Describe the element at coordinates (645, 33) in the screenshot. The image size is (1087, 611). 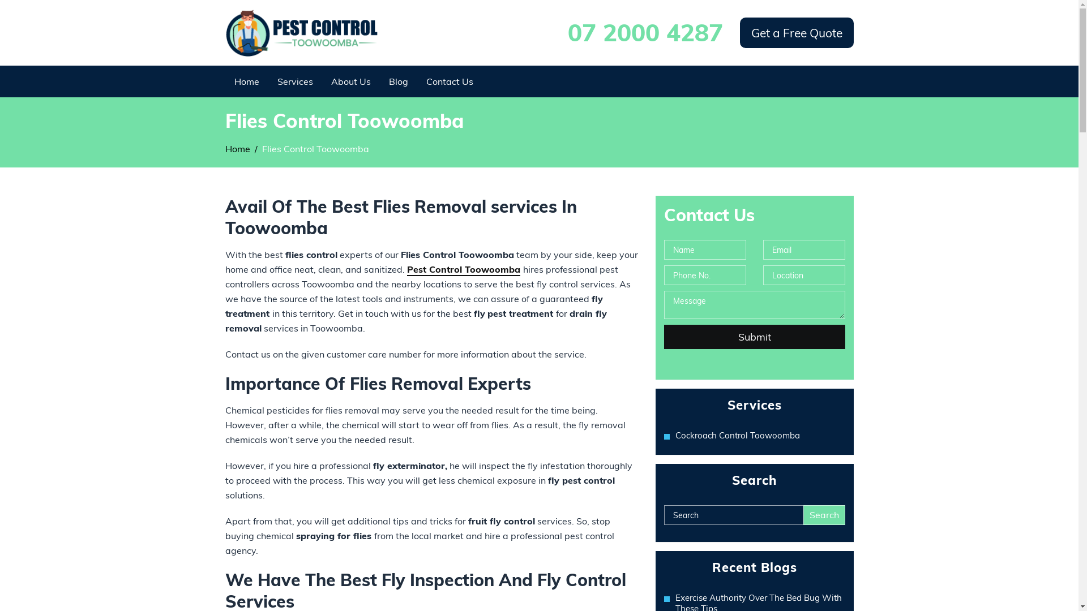
I see `07 2000 4287` at that location.